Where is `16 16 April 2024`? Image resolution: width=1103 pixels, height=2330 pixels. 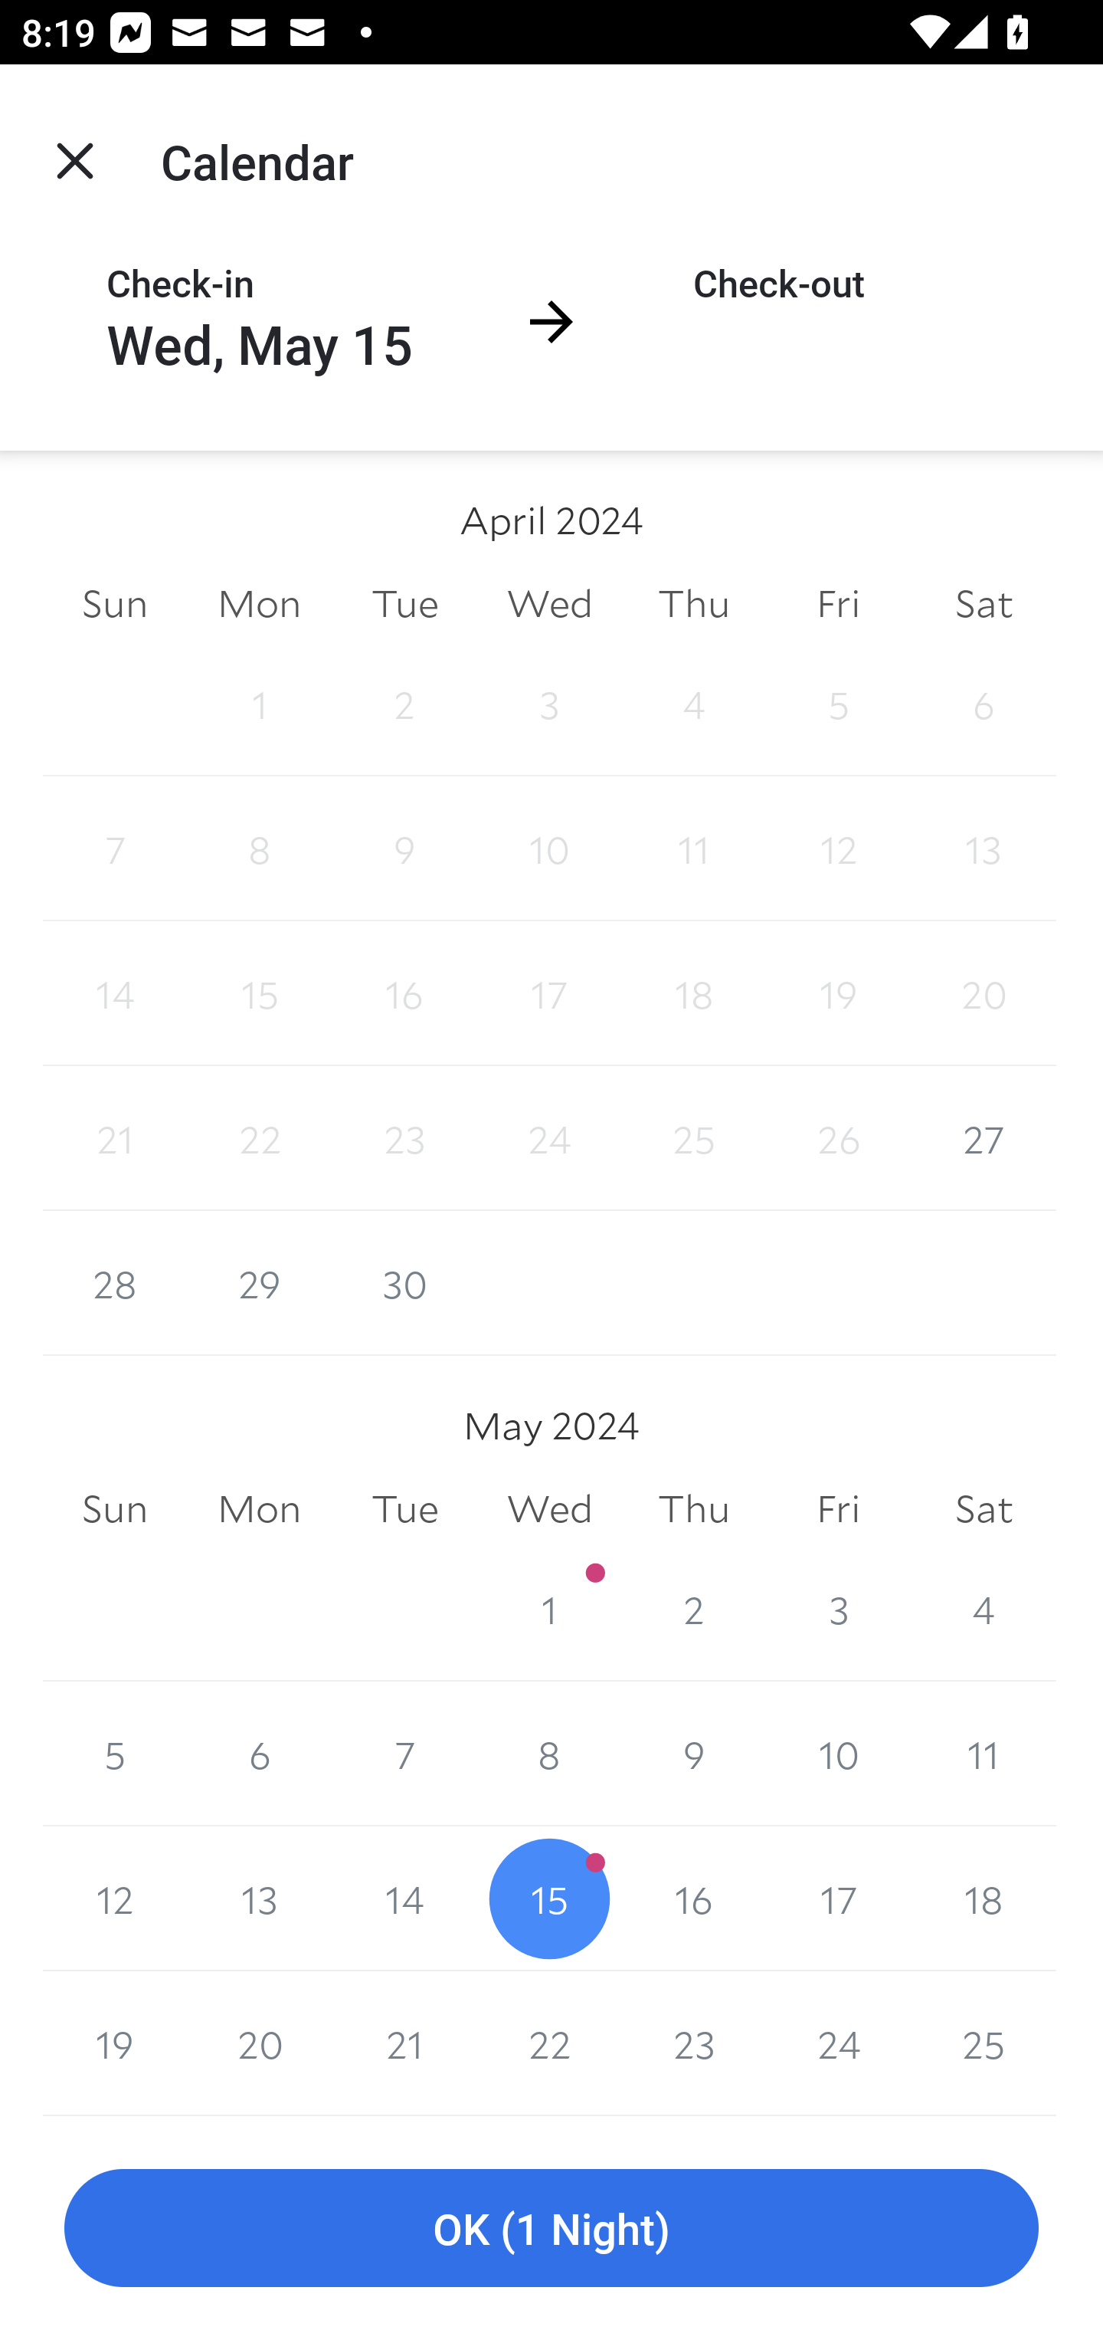
16 16 April 2024 is located at coordinates (404, 993).